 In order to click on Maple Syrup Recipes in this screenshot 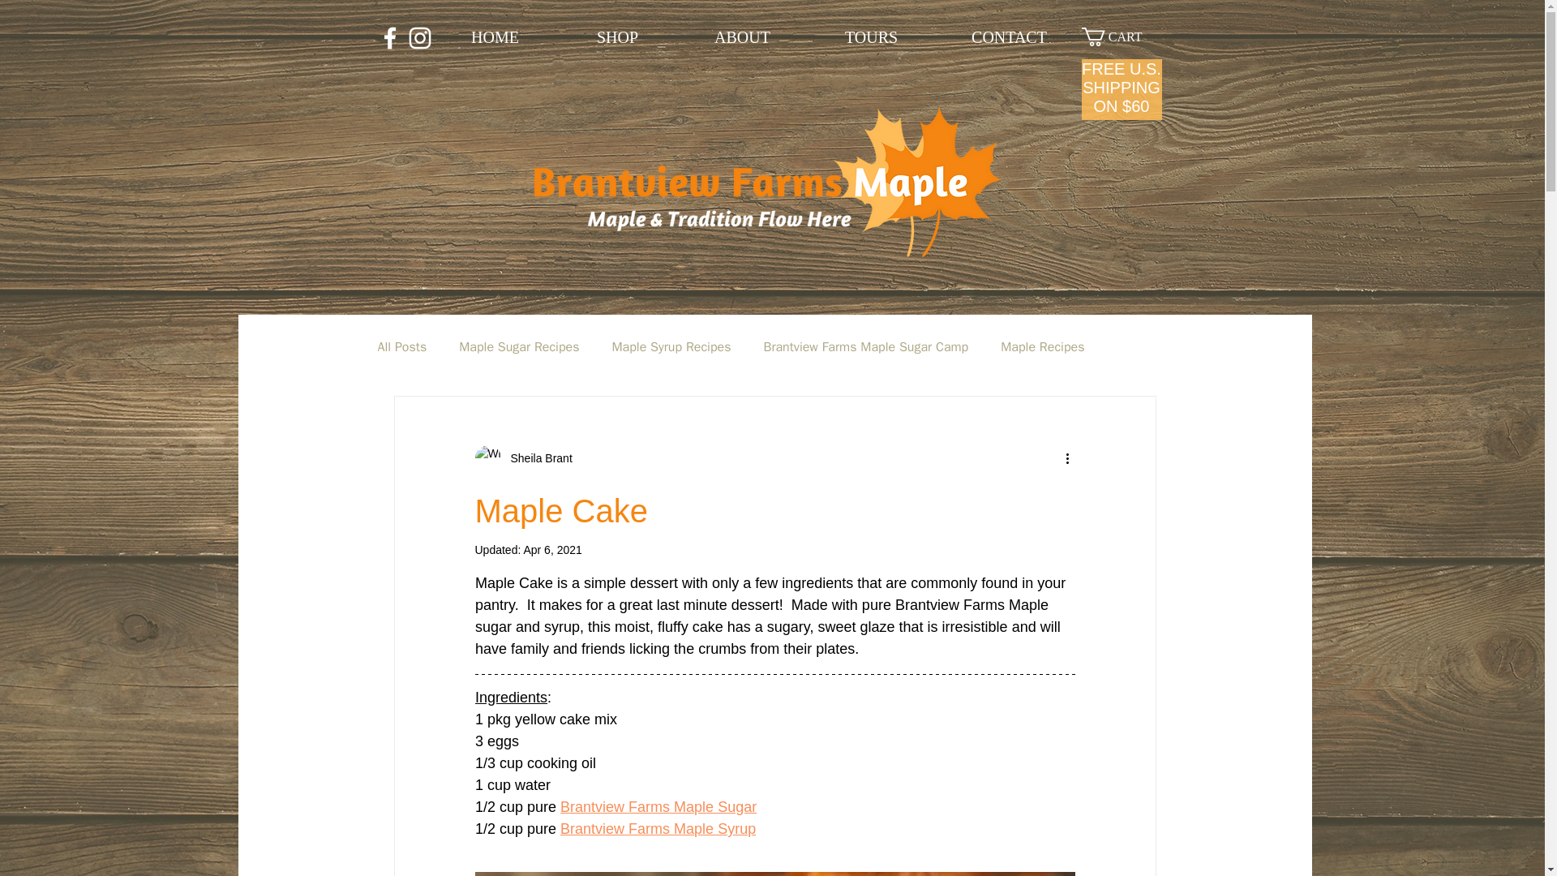, I will do `click(671, 347)`.